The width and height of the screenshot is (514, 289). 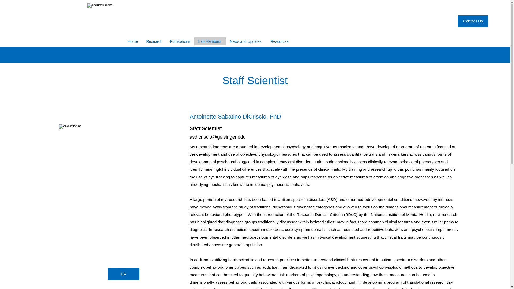 I want to click on Home, so click(x=133, y=41).